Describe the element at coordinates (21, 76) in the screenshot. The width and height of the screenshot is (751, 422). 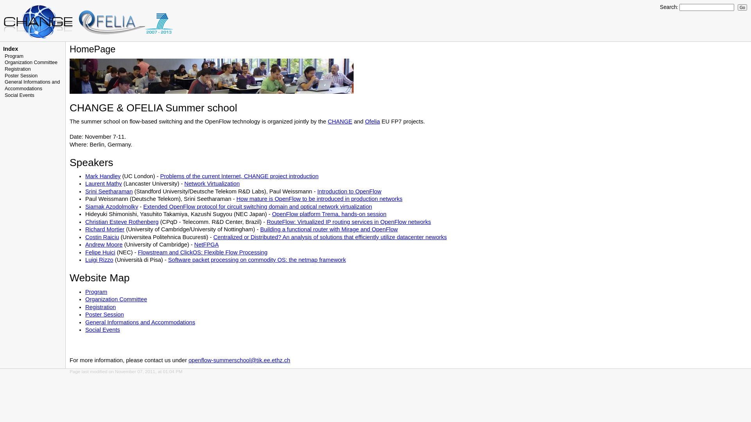
I see `Poster Session` at that location.